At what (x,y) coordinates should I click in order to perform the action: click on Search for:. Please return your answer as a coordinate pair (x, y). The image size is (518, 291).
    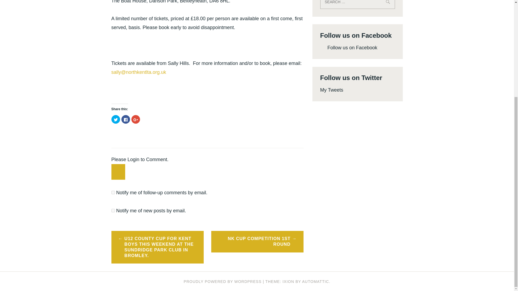
    Looking at the image, I should click on (357, 4).